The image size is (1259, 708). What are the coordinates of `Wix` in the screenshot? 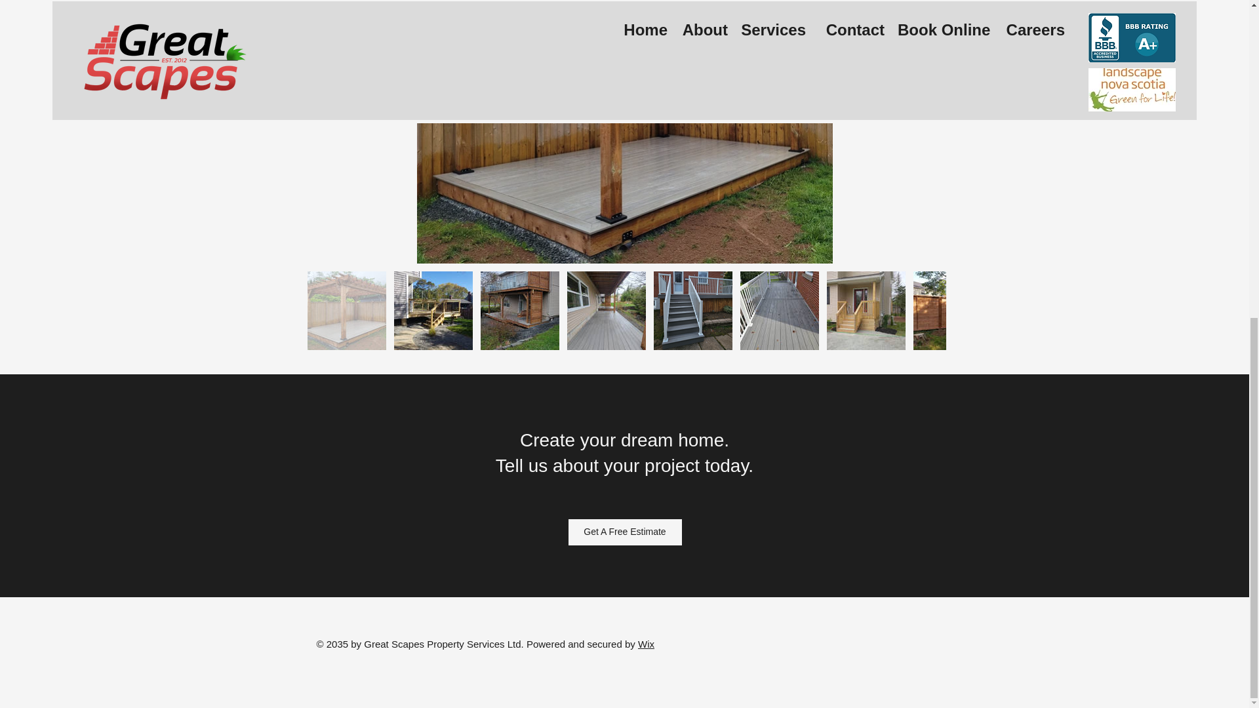 It's located at (647, 644).